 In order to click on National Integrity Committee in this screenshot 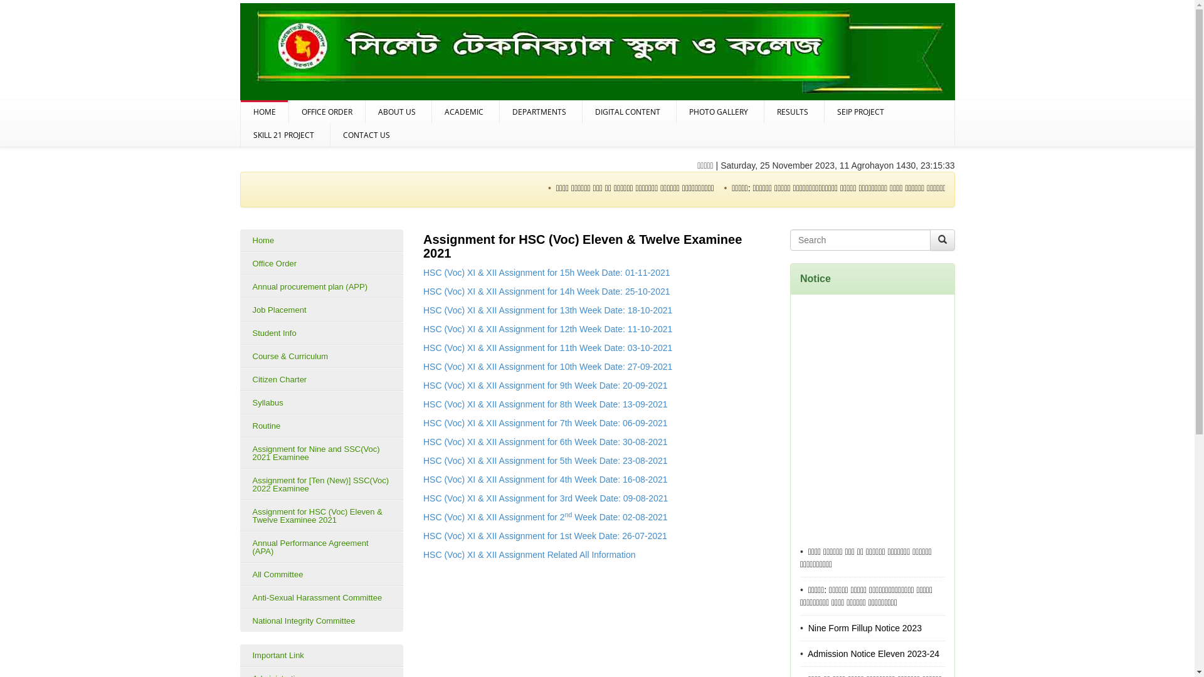, I will do `click(321, 621)`.